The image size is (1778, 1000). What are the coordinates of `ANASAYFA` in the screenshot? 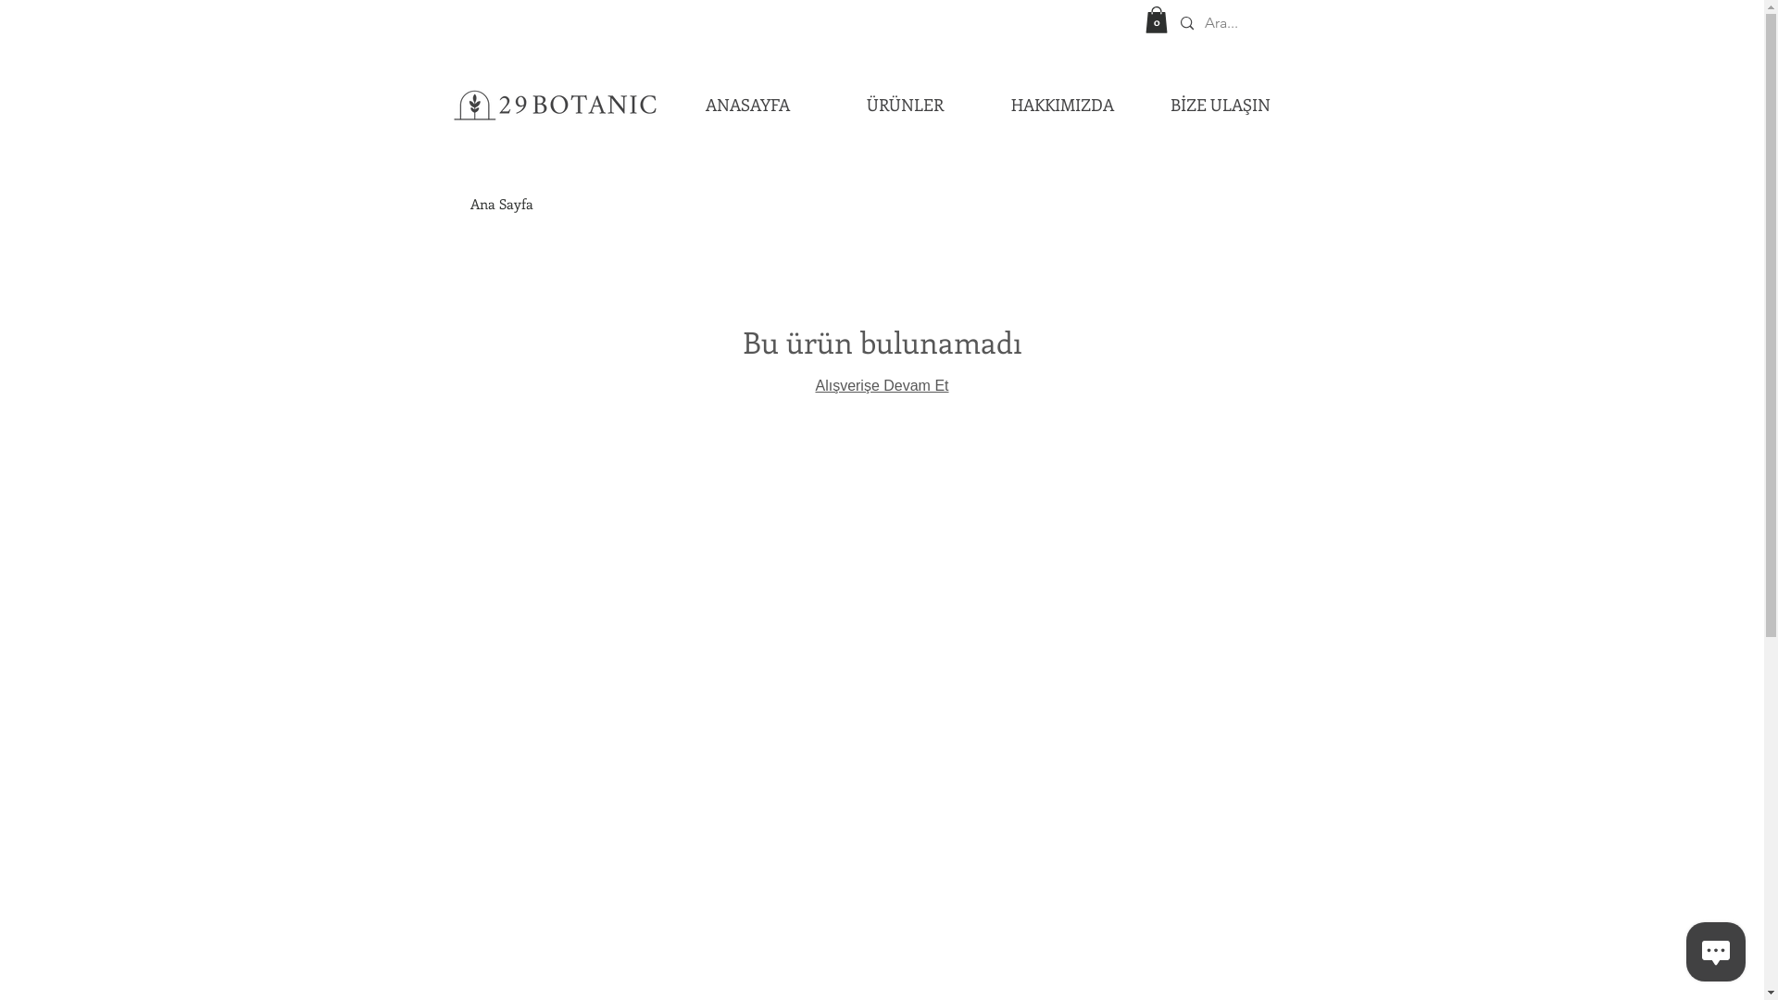 It's located at (748, 105).